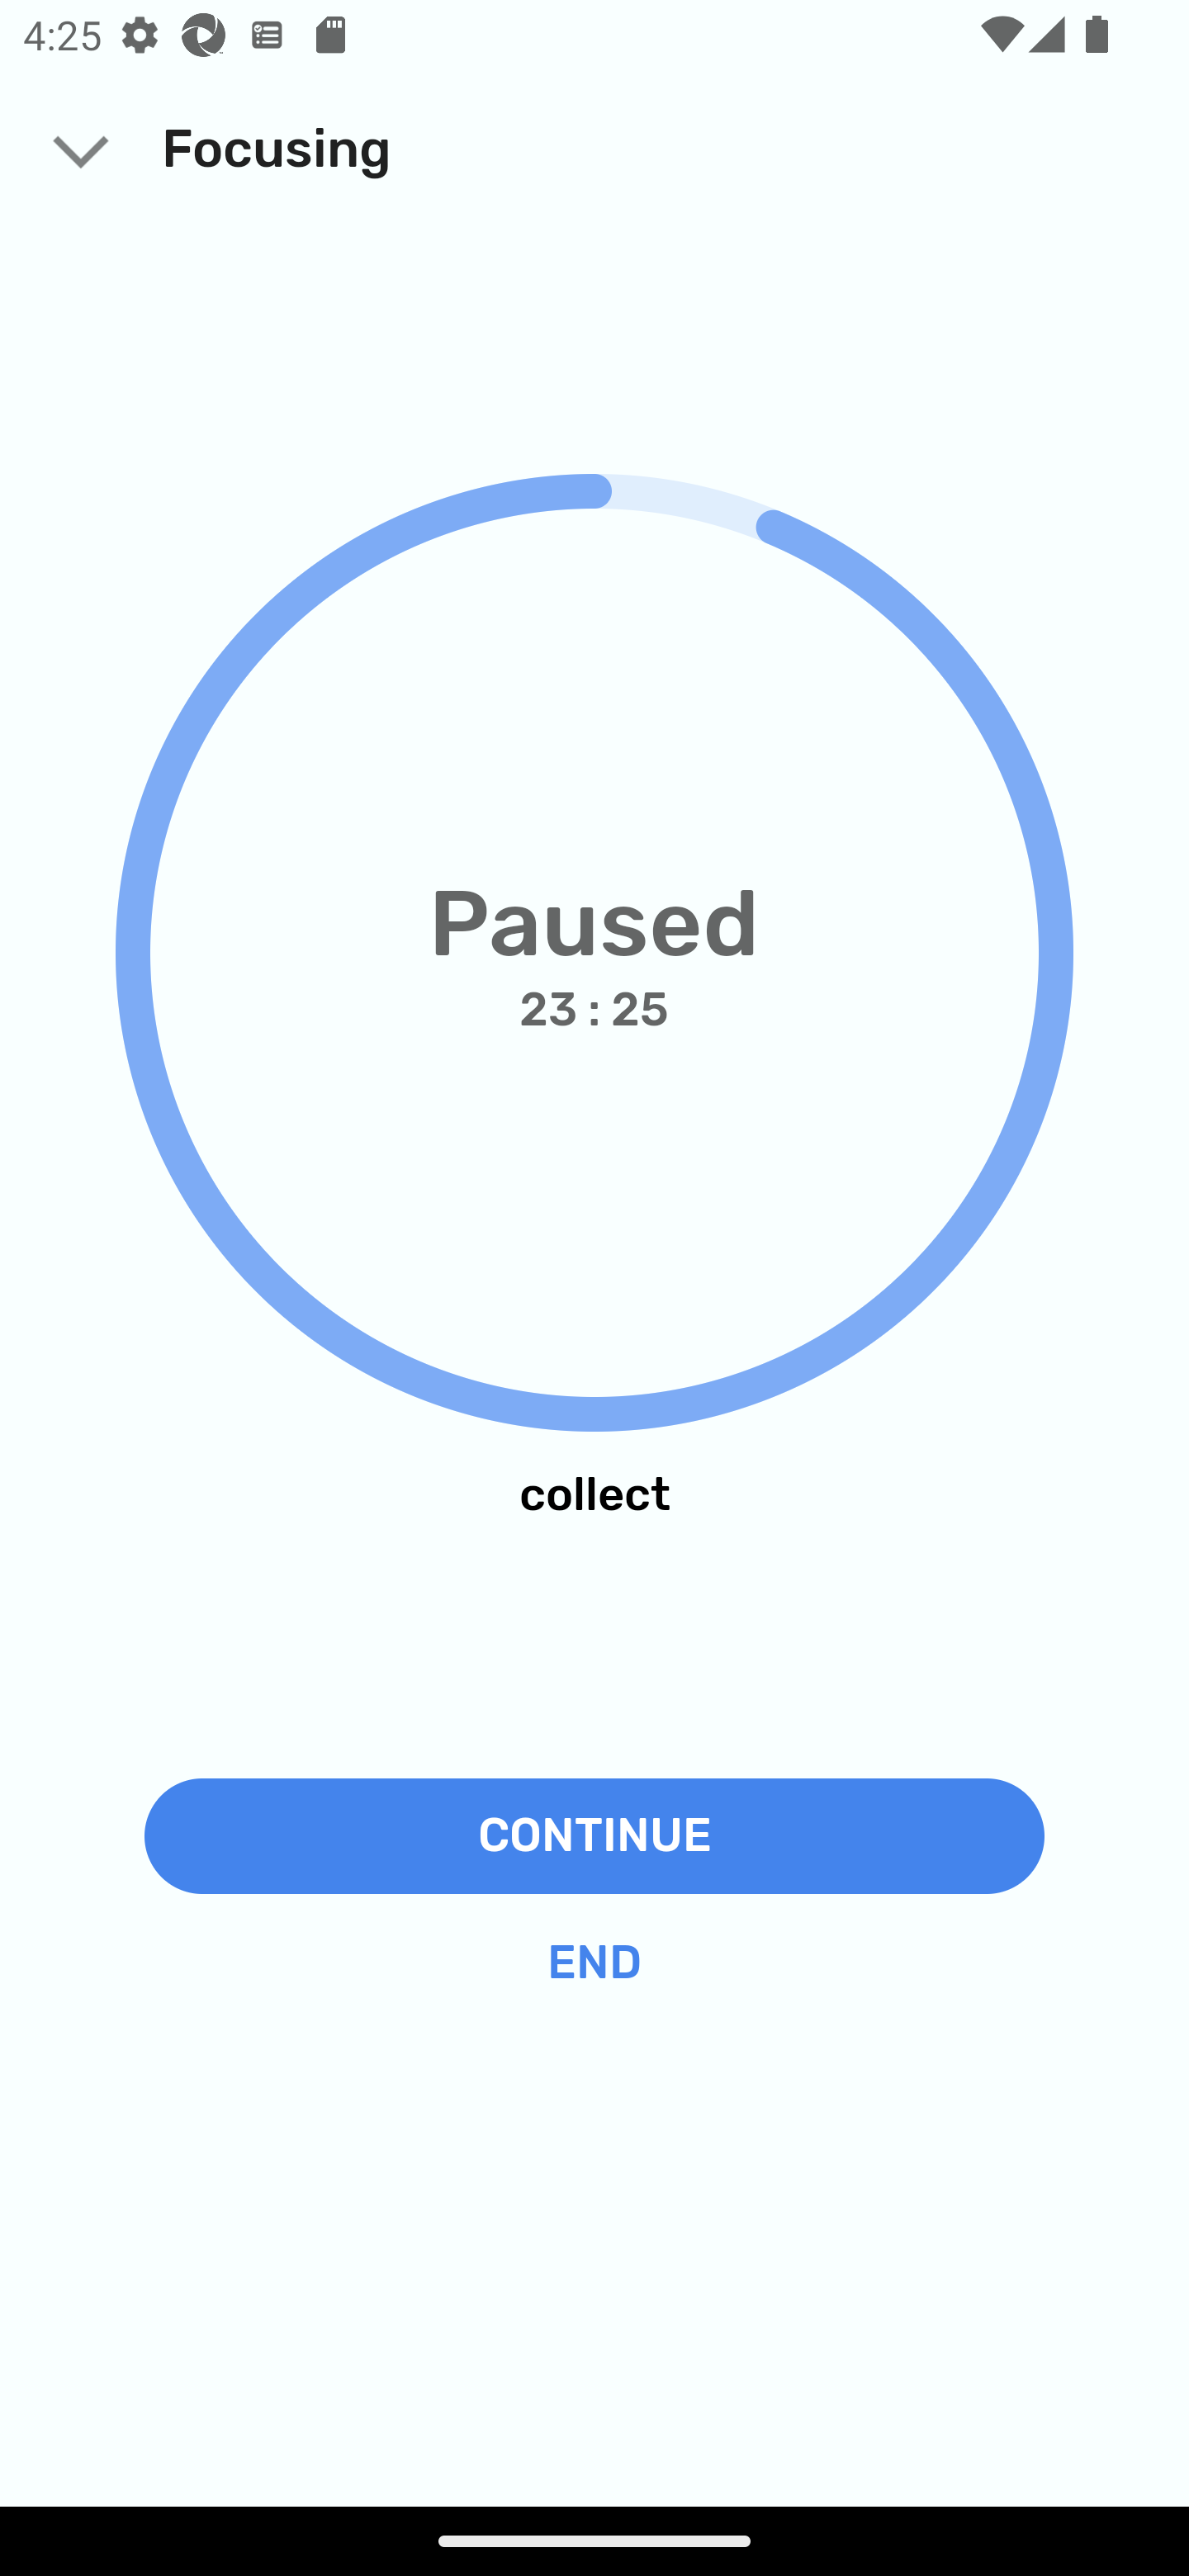 The width and height of the screenshot is (1189, 2576). What do you see at coordinates (594, 1963) in the screenshot?
I see `END` at bounding box center [594, 1963].